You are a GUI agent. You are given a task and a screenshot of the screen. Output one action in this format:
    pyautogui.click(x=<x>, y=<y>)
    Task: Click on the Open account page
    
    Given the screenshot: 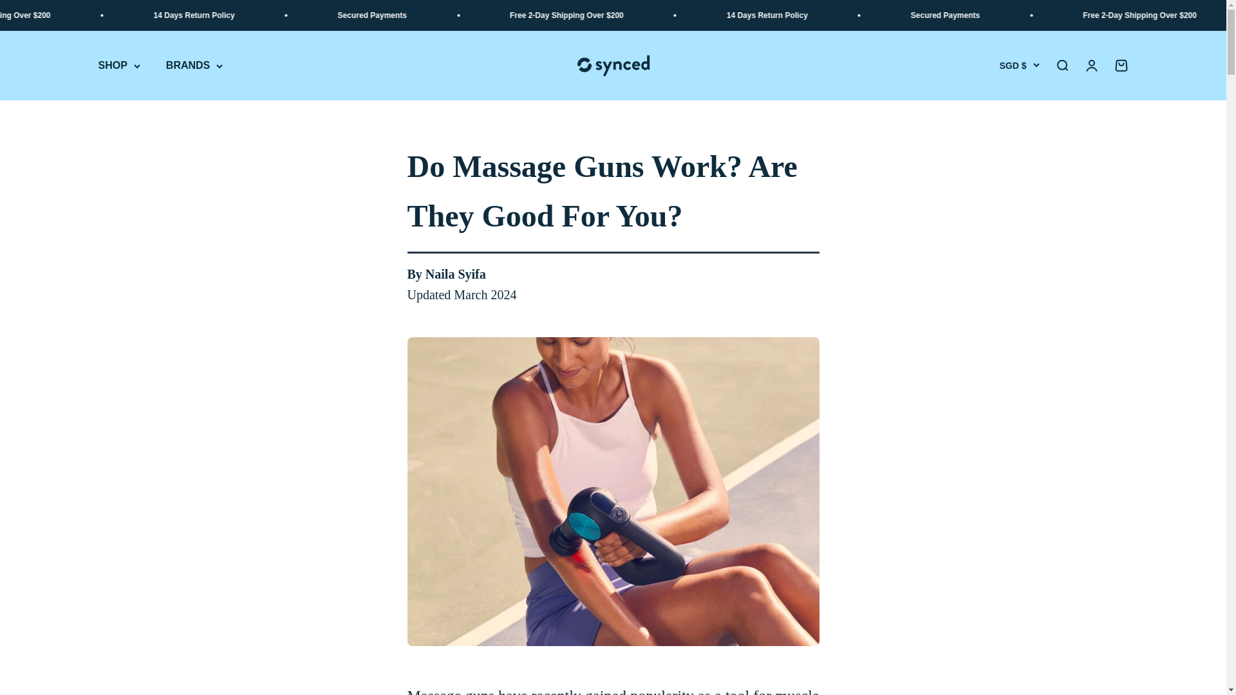 What is the action you would take?
    pyautogui.click(x=1091, y=66)
    